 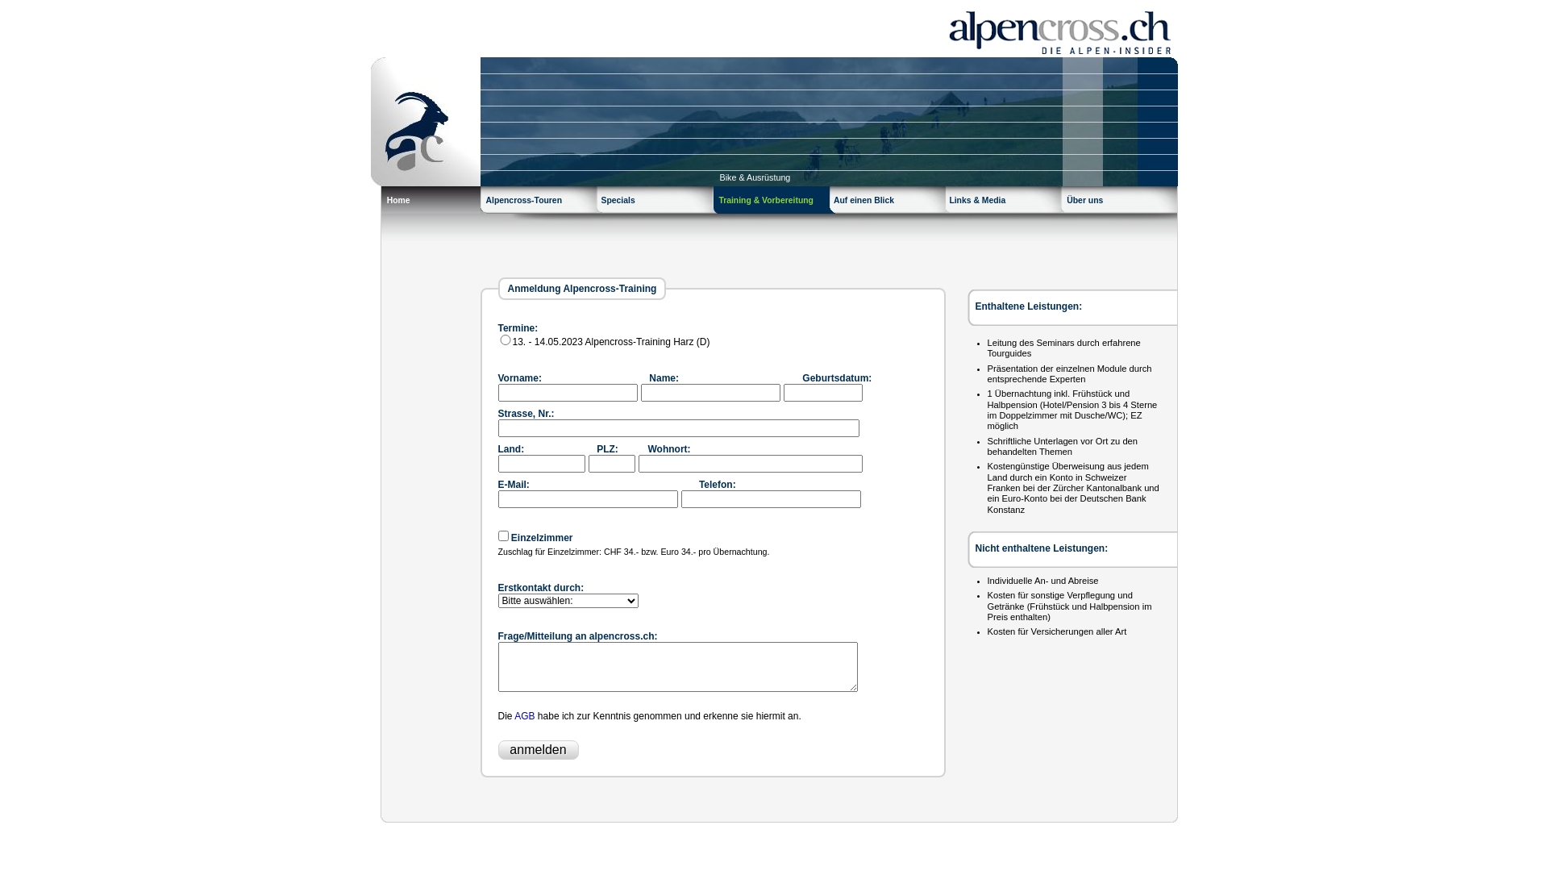 What do you see at coordinates (660, 203) in the screenshot?
I see `Specials` at bounding box center [660, 203].